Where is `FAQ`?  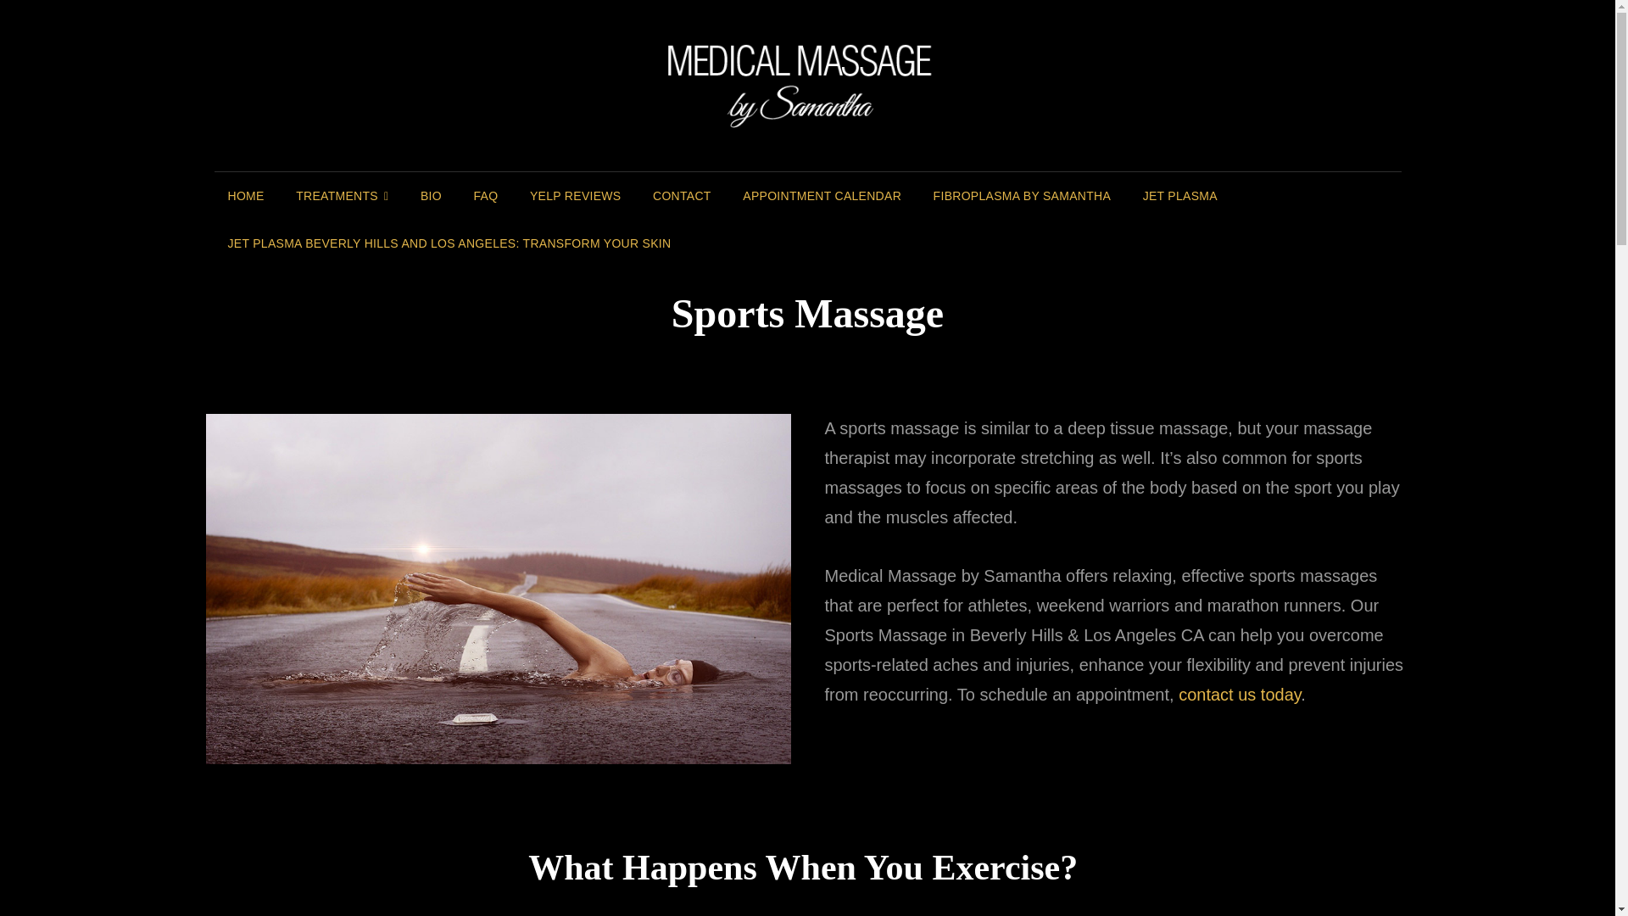 FAQ is located at coordinates (487, 196).